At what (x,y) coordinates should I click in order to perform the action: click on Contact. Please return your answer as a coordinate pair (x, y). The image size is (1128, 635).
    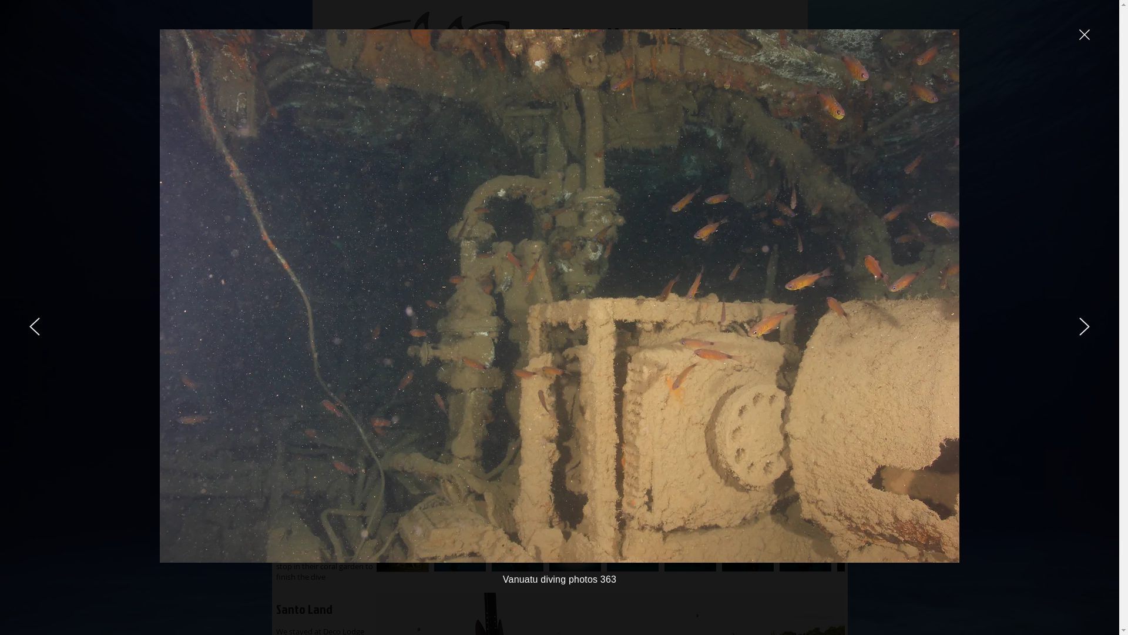
    Looking at the image, I should click on (673, 188).